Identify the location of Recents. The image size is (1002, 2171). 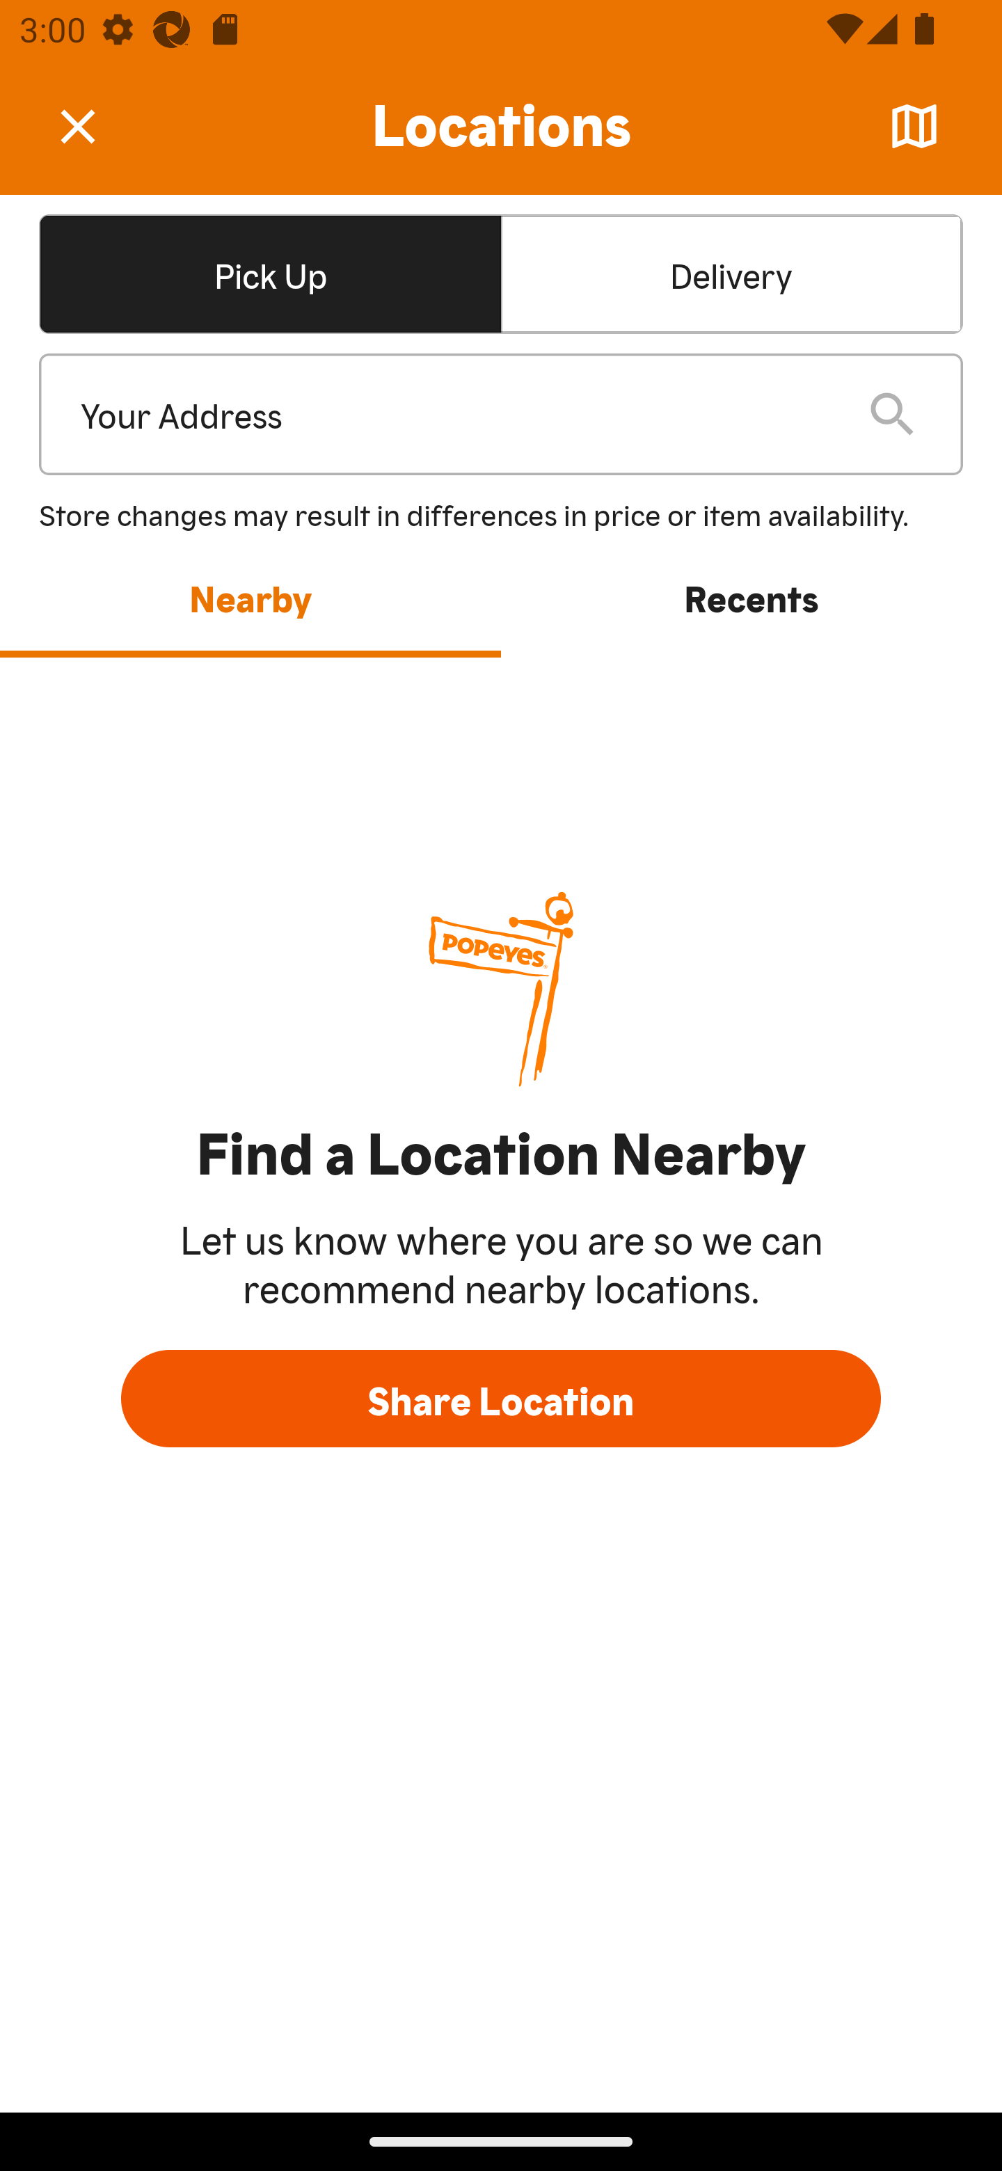
(751, 597).